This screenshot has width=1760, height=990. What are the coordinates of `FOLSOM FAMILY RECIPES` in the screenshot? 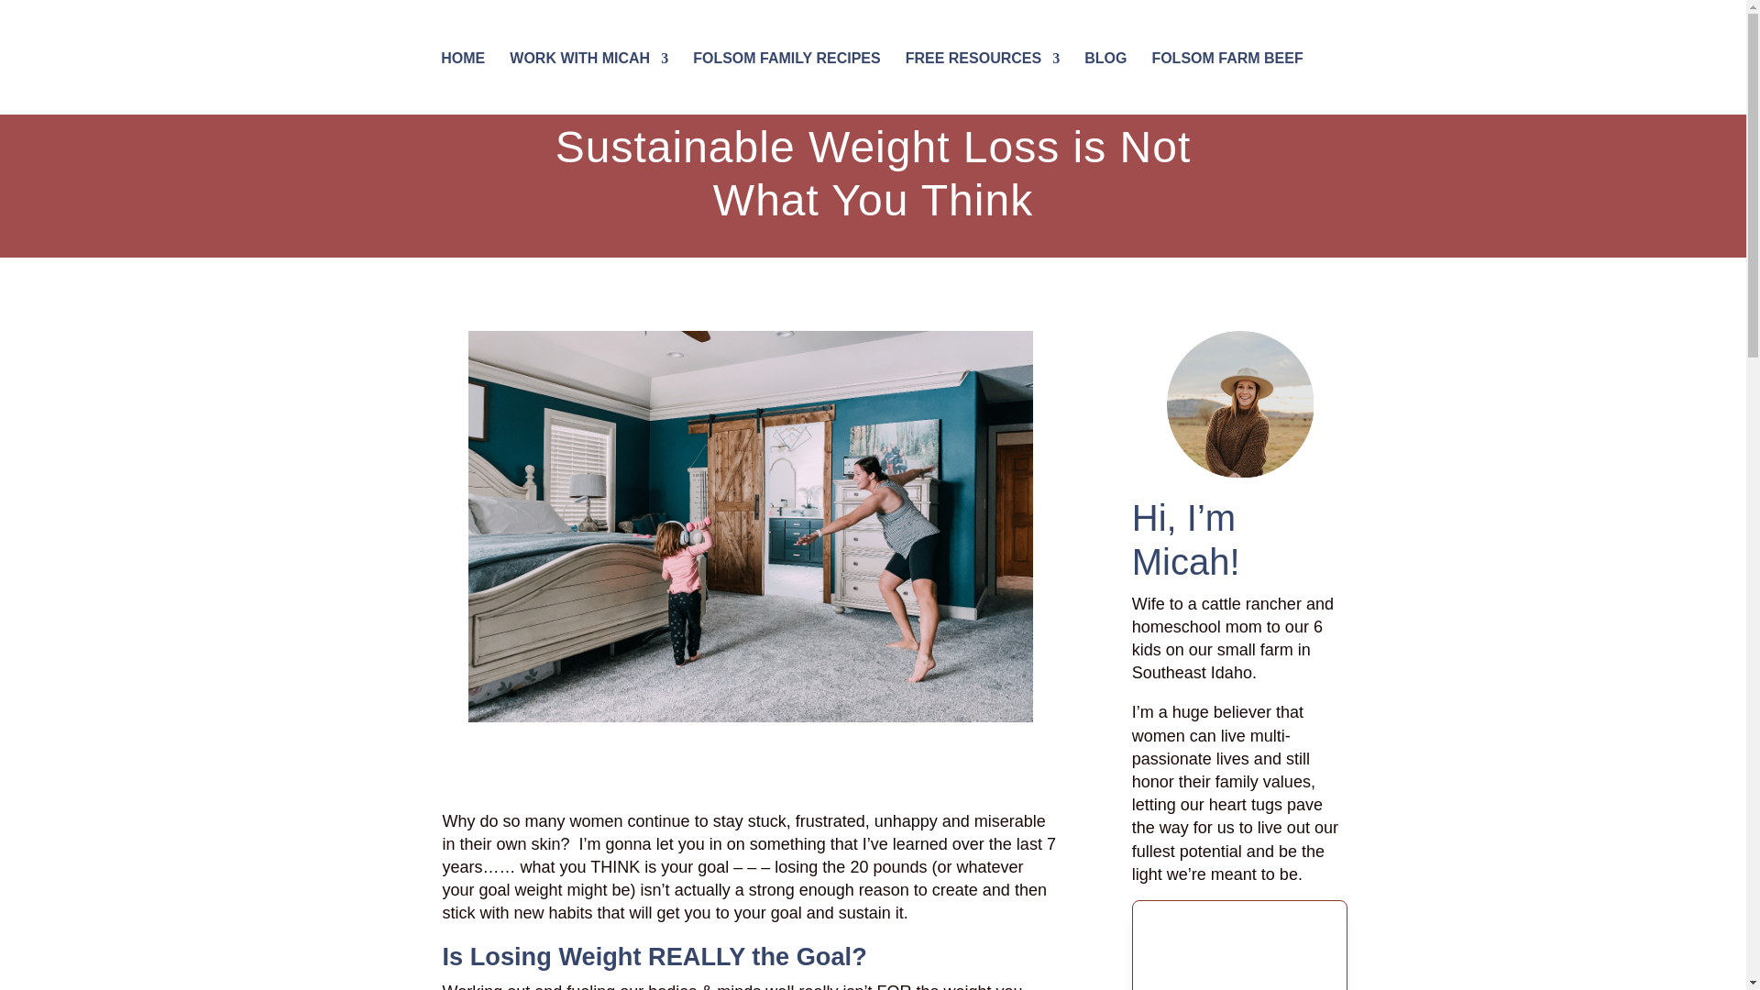 It's located at (786, 68).